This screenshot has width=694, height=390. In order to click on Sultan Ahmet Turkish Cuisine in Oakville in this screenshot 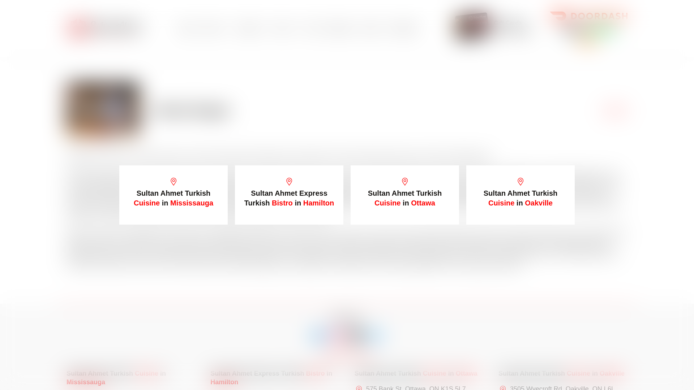, I will do `click(520, 195)`.